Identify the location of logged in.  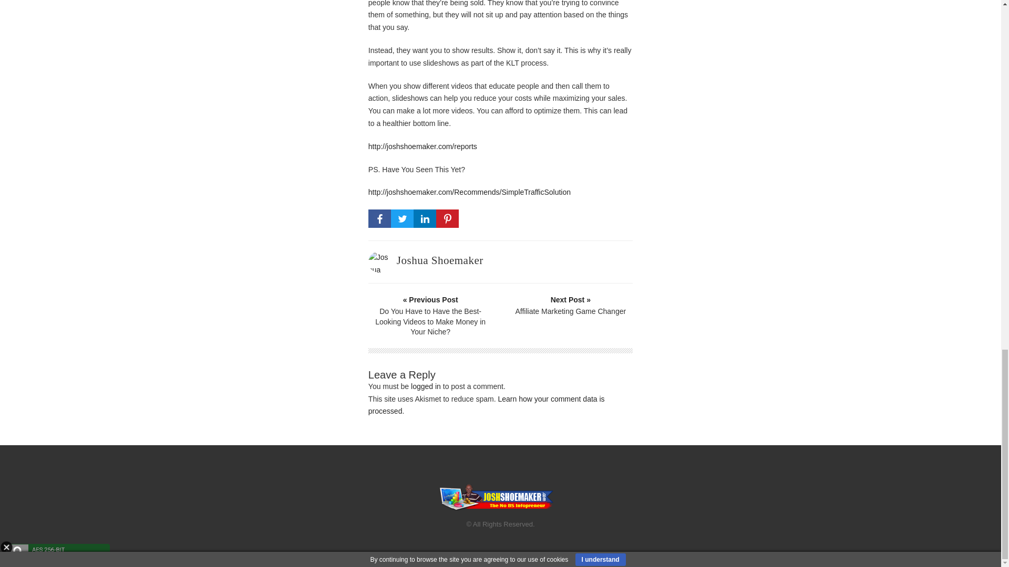
(426, 386).